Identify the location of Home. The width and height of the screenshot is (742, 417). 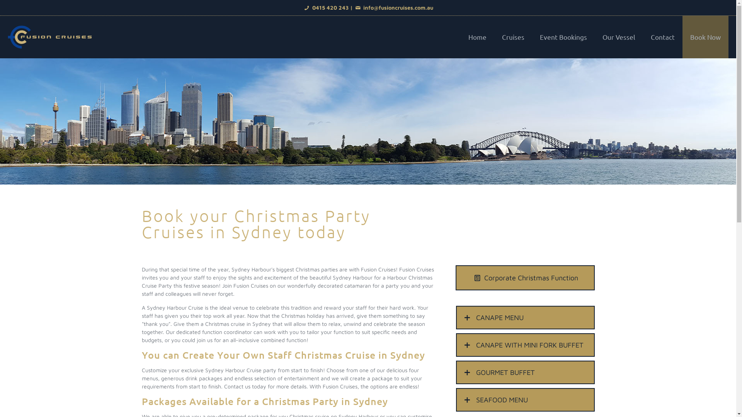
(478, 37).